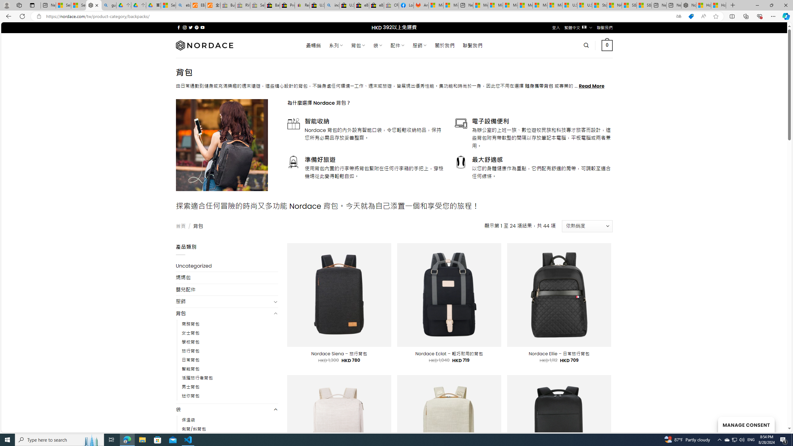  Describe the element at coordinates (109, 5) in the screenshot. I see `guge yunpan - Search` at that location.